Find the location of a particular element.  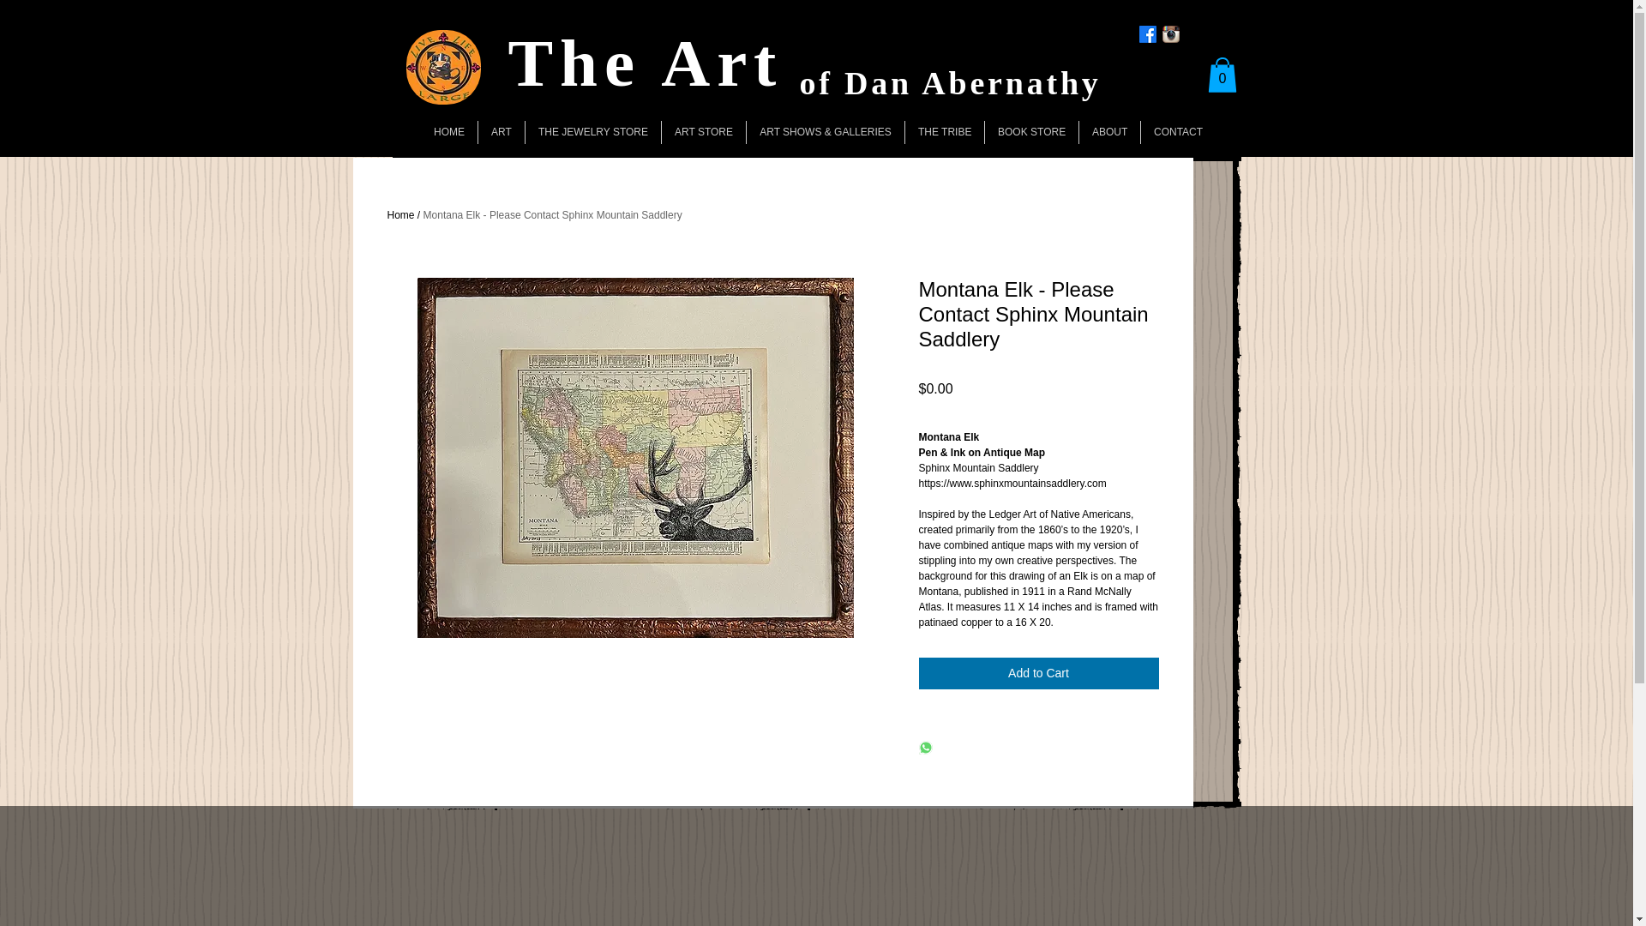

HOME is located at coordinates (449, 132).